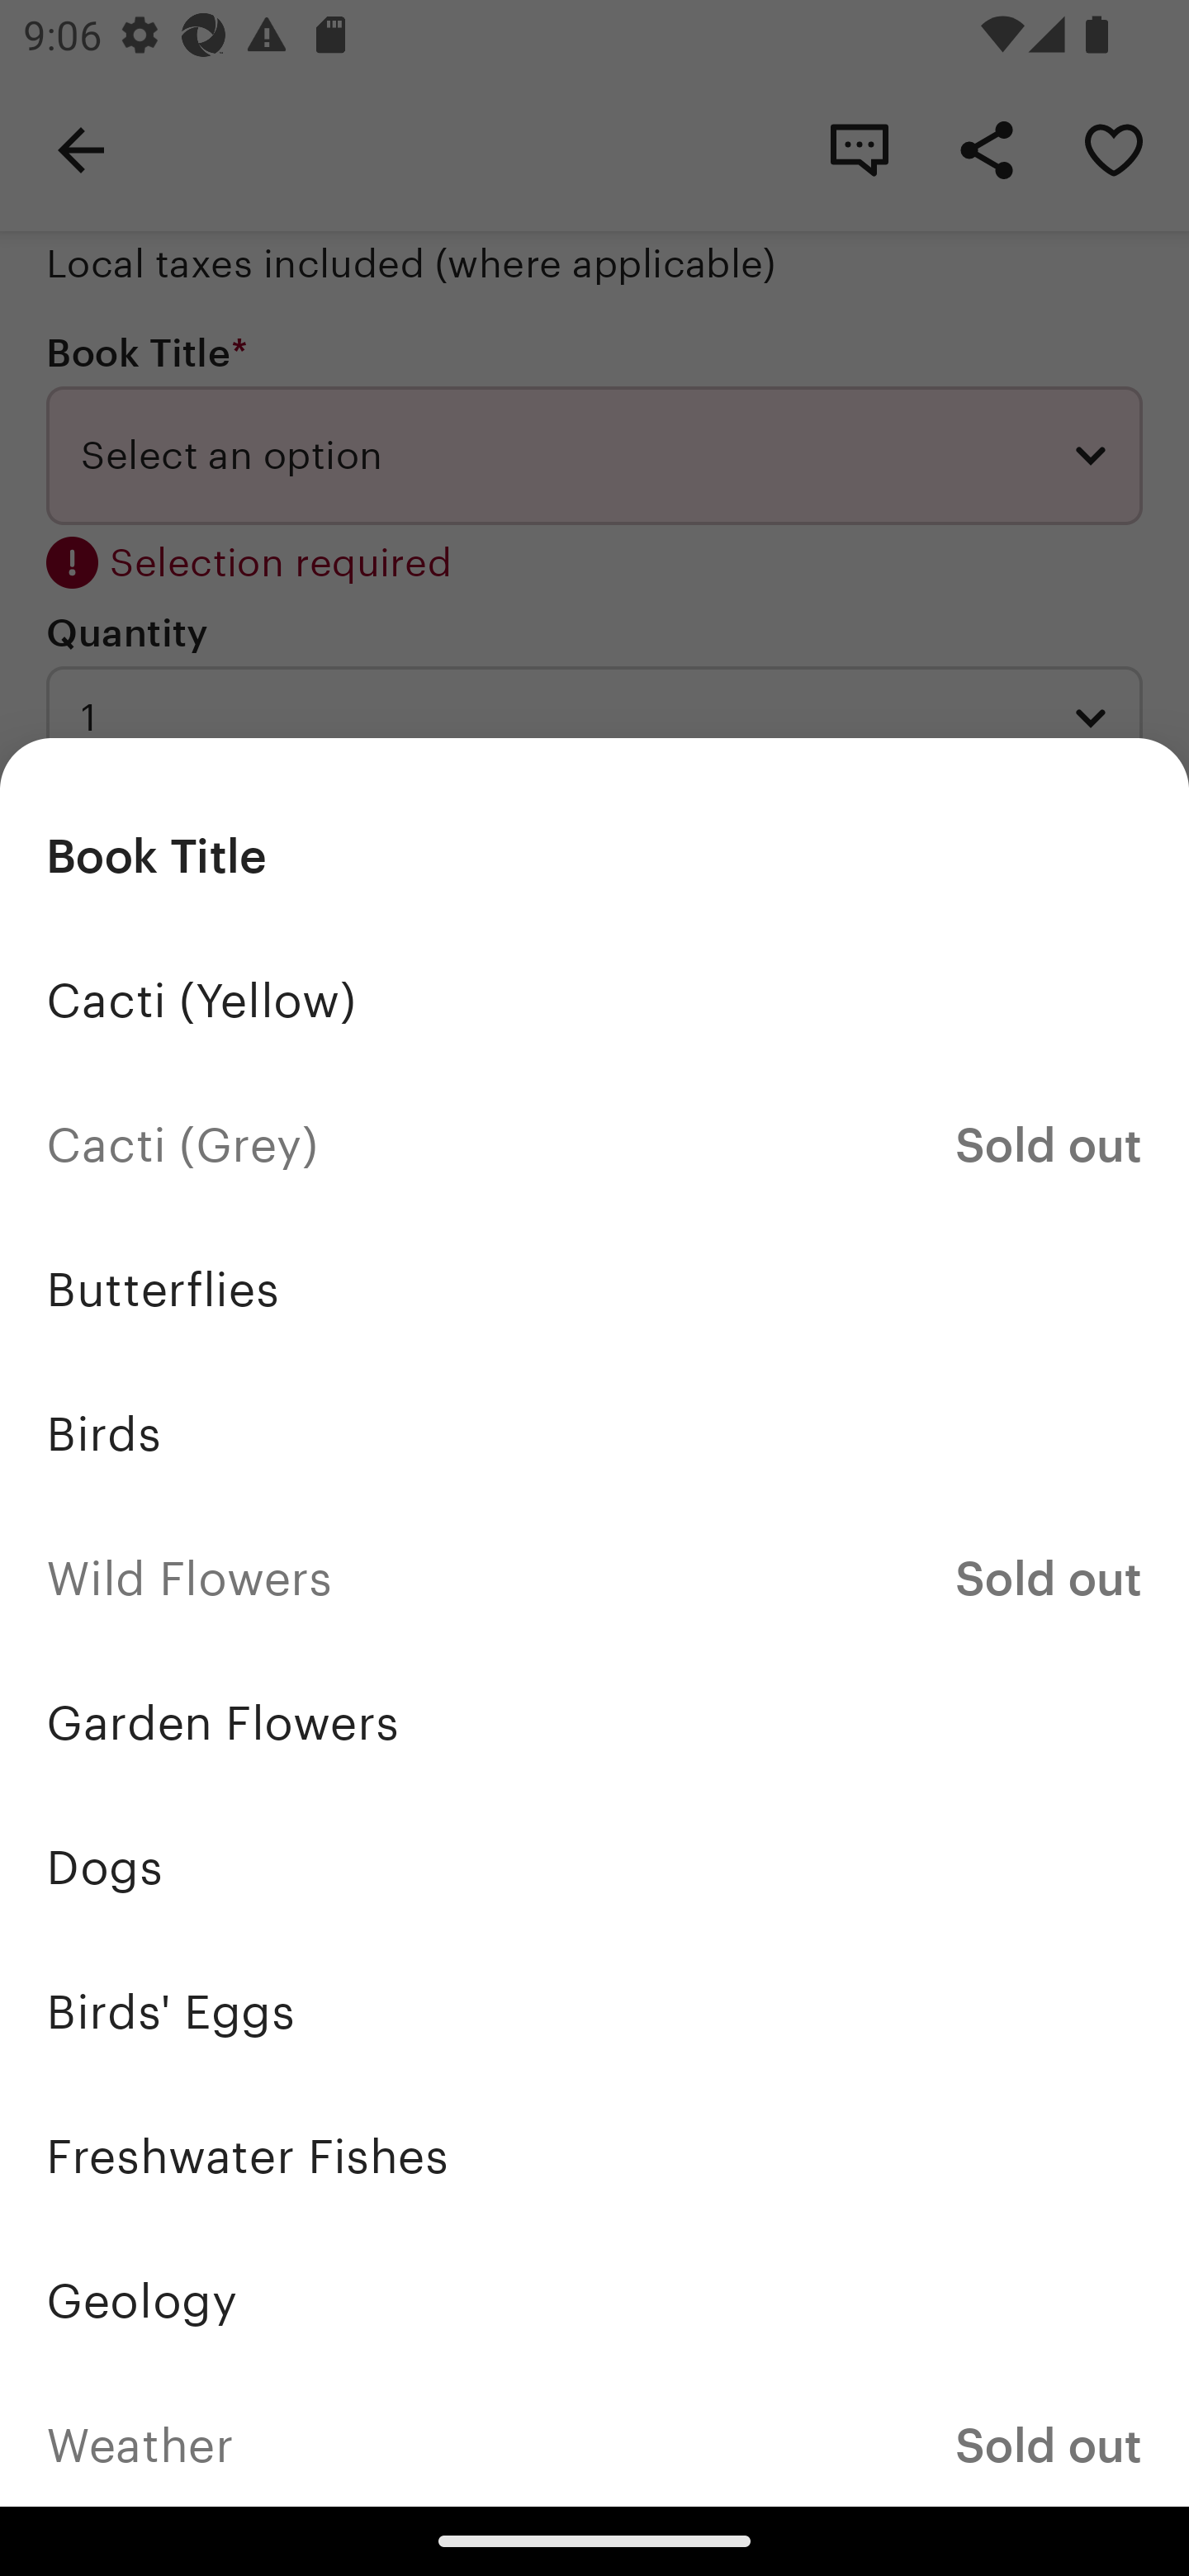 Image resolution: width=1189 pixels, height=2576 pixels. Describe the element at coordinates (594, 1579) in the screenshot. I see `Wild Flowers Sold out` at that location.